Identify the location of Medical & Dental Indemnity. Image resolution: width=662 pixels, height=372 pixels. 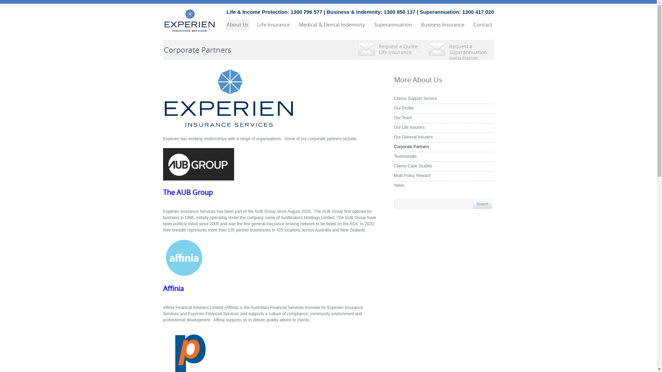
(332, 25).